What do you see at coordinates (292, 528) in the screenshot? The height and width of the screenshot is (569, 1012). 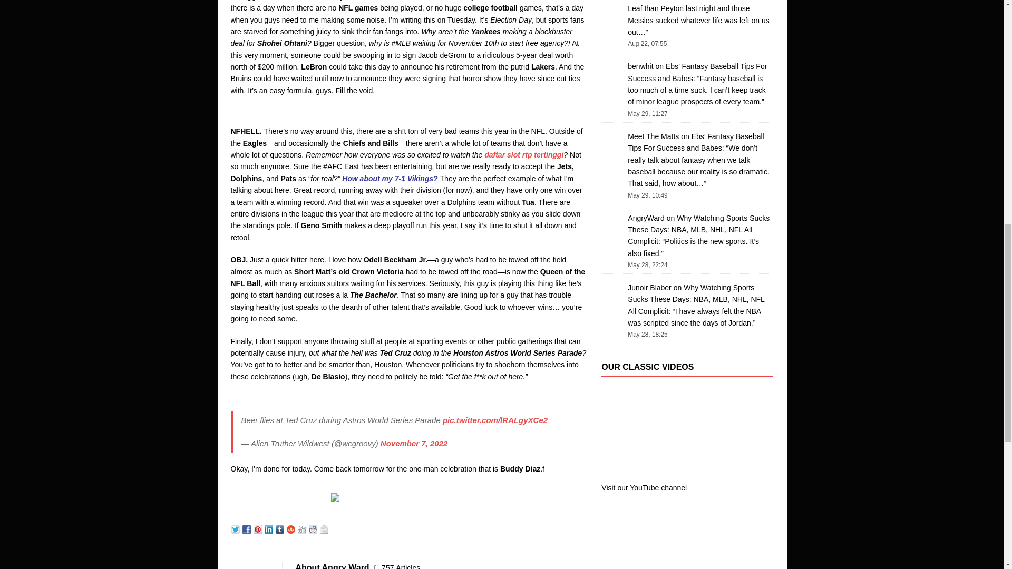 I see `StumbleUpon` at bounding box center [292, 528].